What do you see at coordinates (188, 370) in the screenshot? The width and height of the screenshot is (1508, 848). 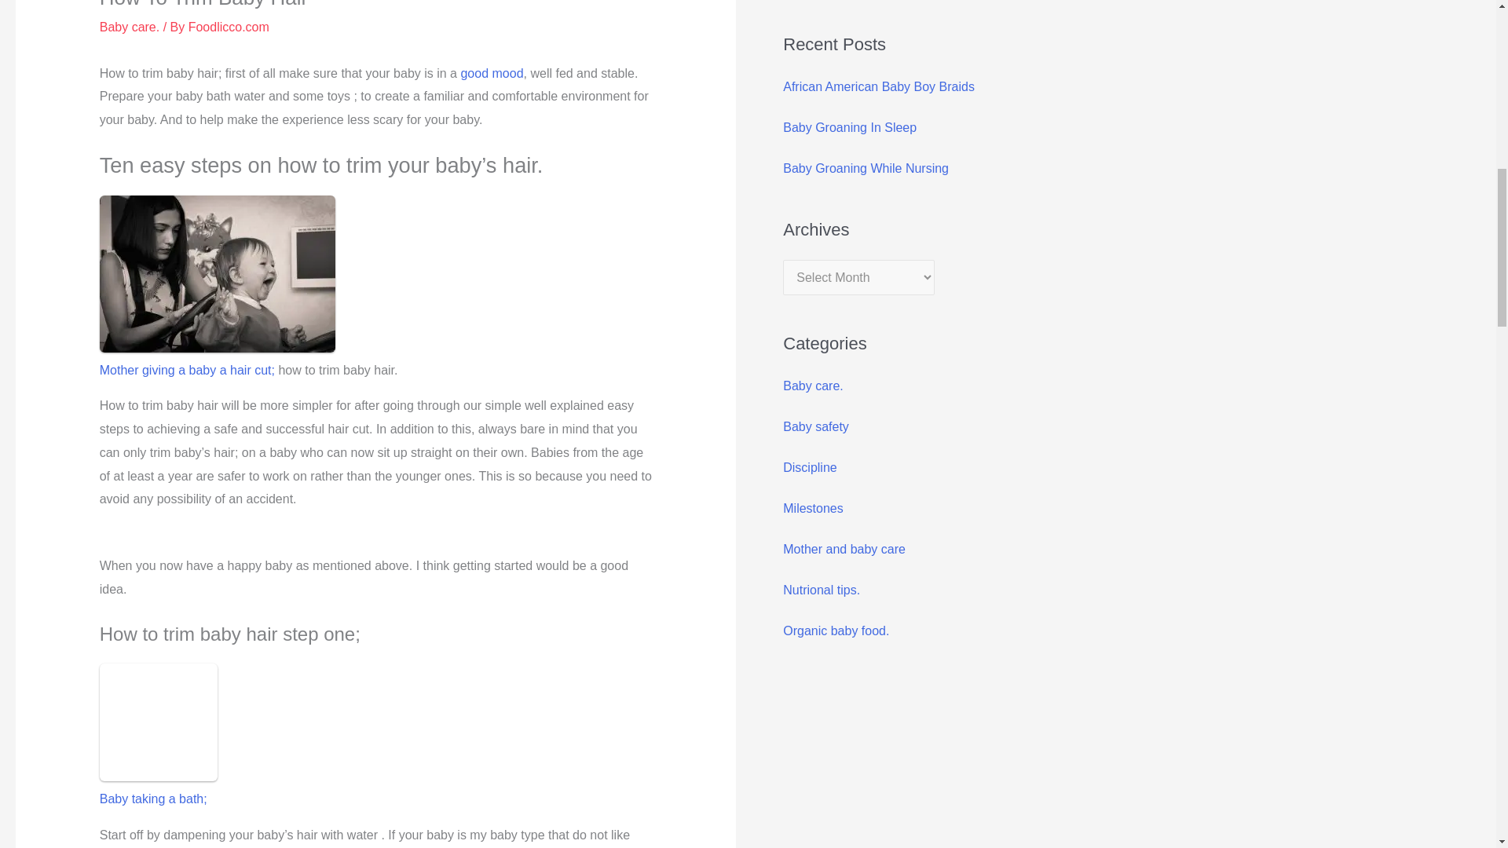 I see `Mother giving a baby a hair cut;` at bounding box center [188, 370].